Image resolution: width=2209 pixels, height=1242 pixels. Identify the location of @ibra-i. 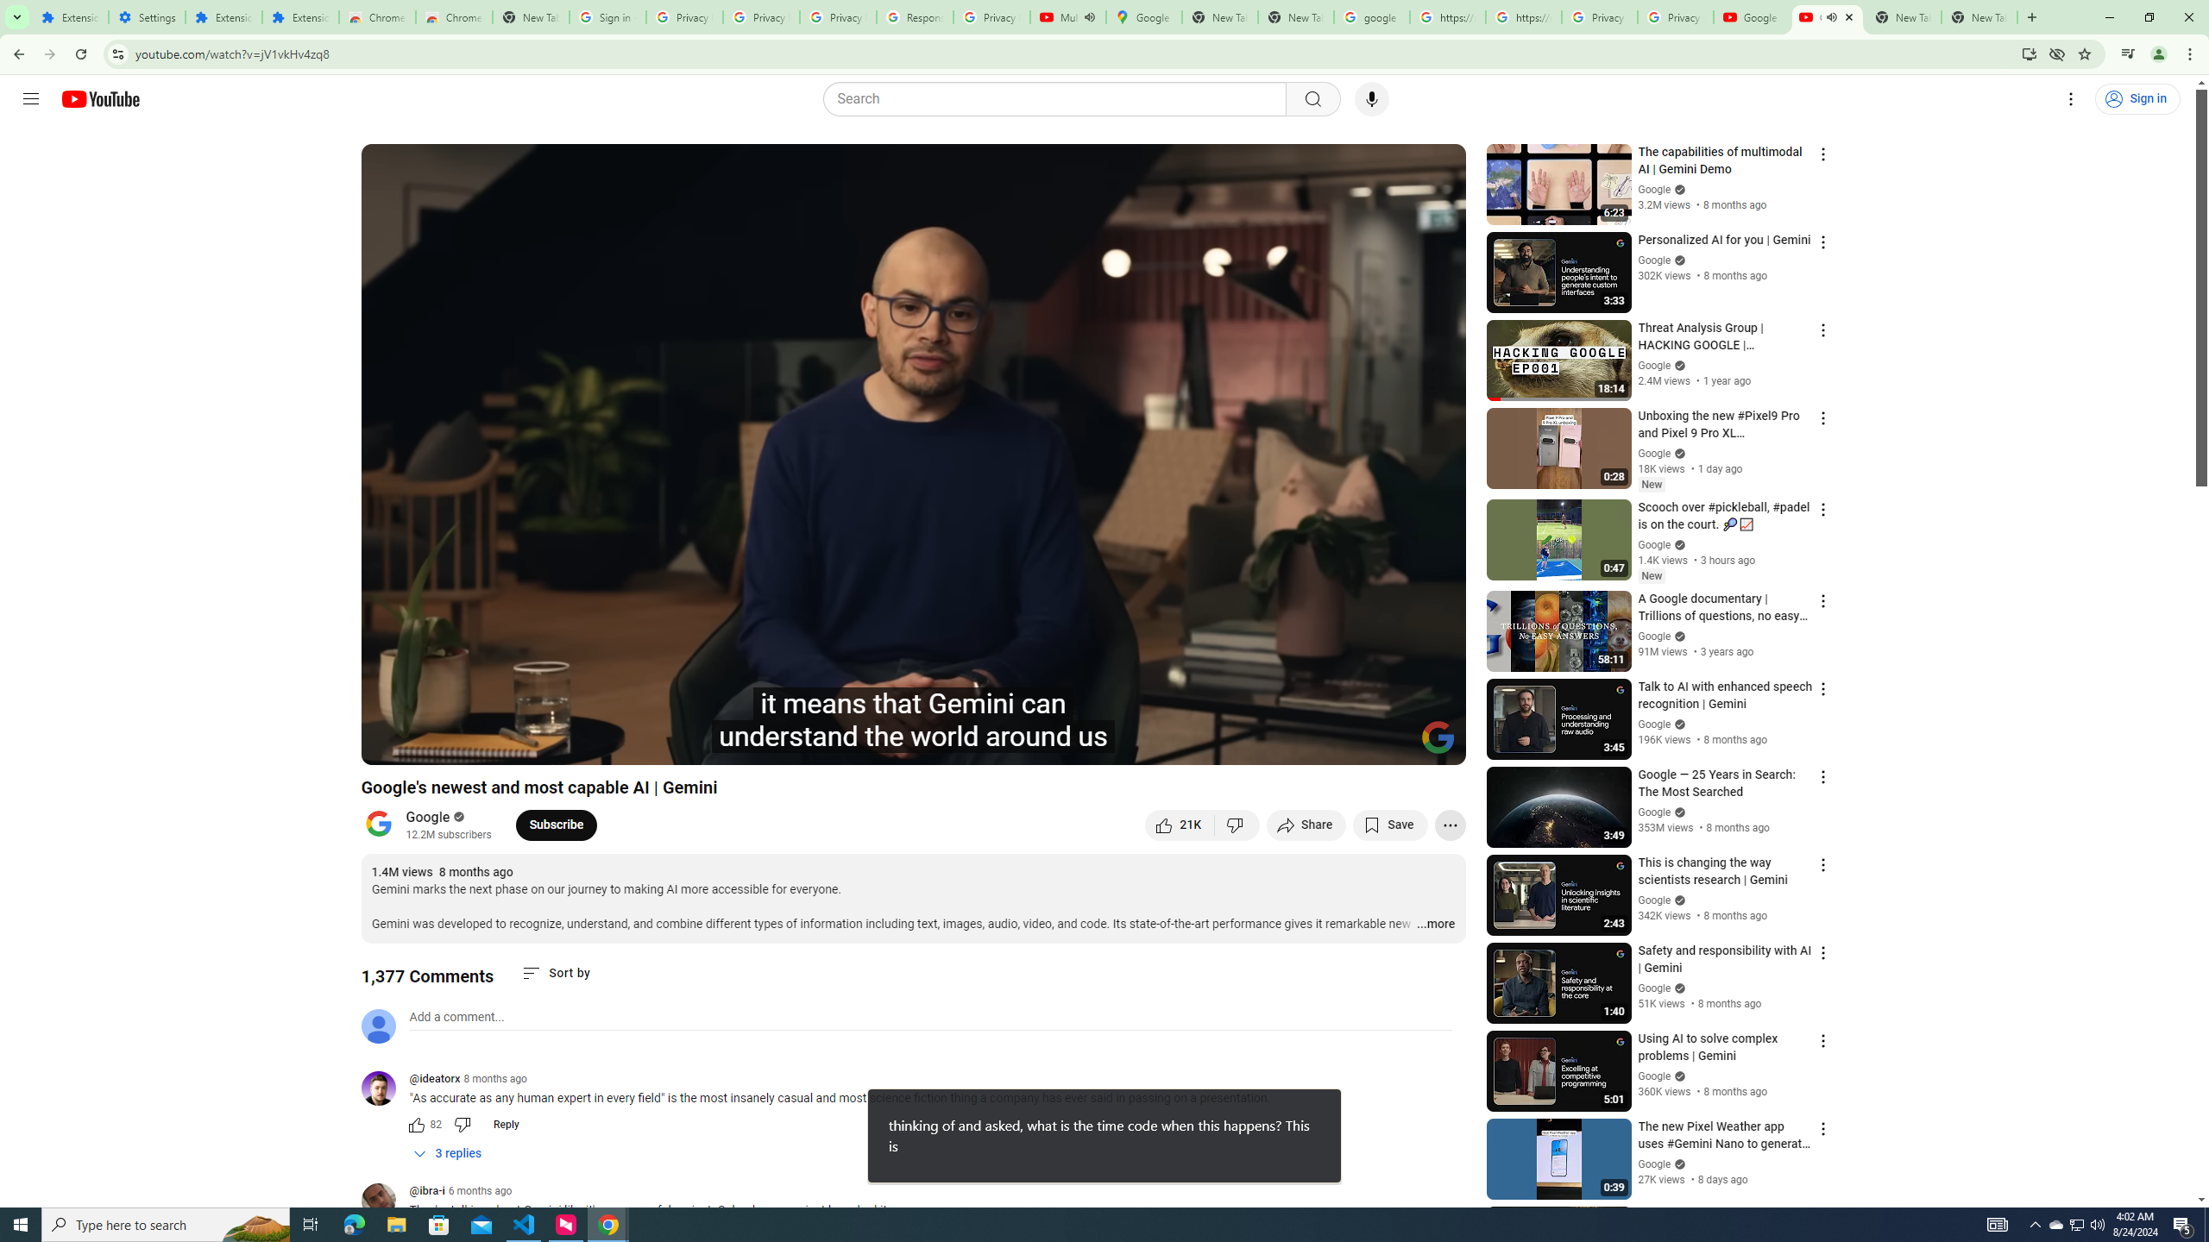
(385, 1202).